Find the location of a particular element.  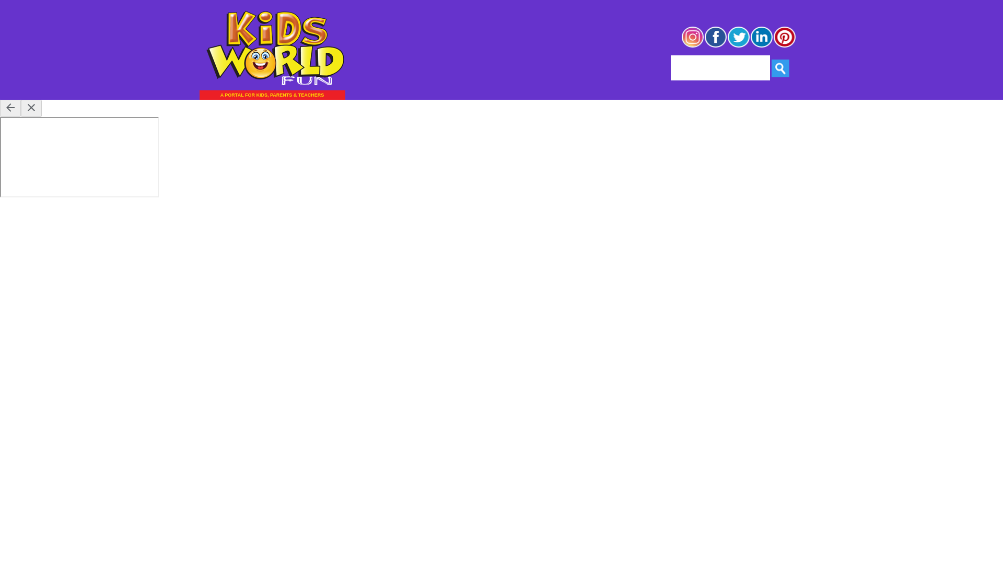

Follow Us On Facebook is located at coordinates (716, 46).